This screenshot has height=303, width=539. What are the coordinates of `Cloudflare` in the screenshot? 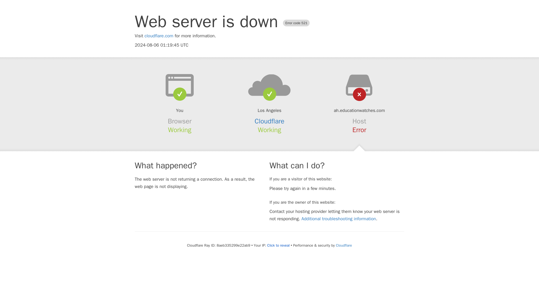 It's located at (269, 121).